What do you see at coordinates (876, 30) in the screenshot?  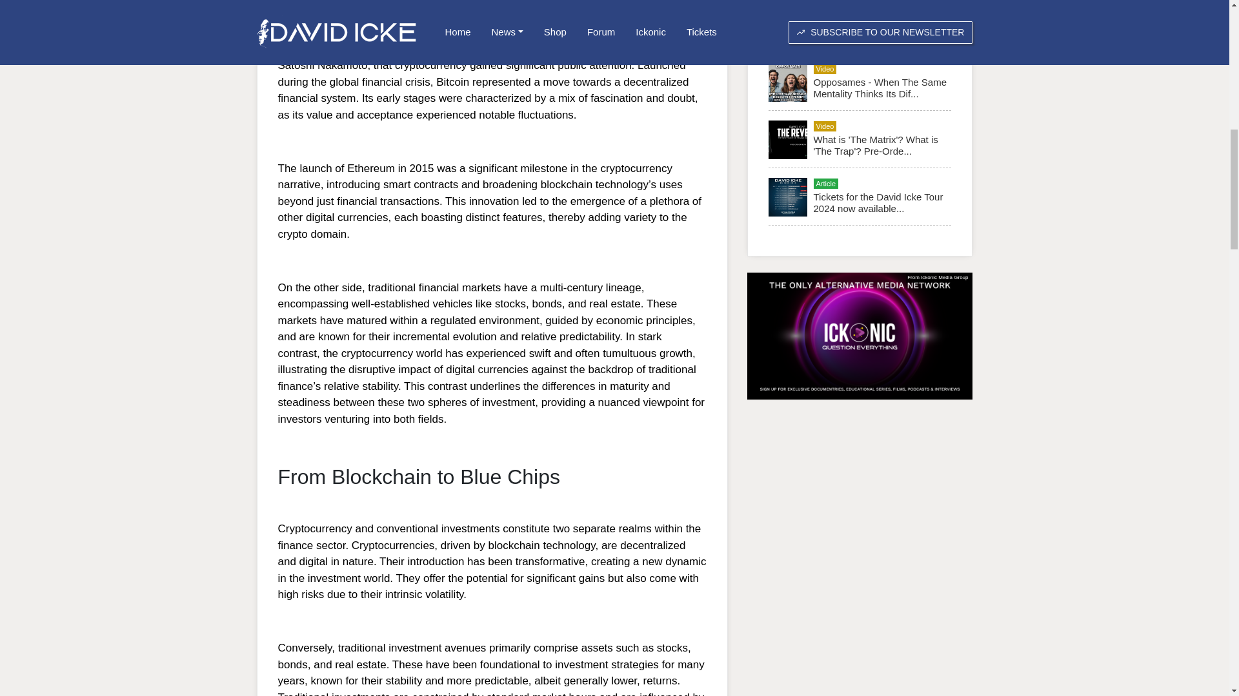 I see `Is Two Tier Policing A Myth? - David Icke` at bounding box center [876, 30].